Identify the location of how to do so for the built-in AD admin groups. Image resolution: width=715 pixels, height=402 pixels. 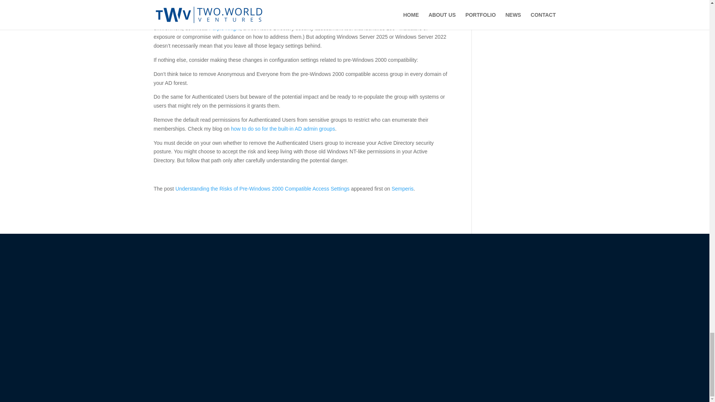
(283, 129).